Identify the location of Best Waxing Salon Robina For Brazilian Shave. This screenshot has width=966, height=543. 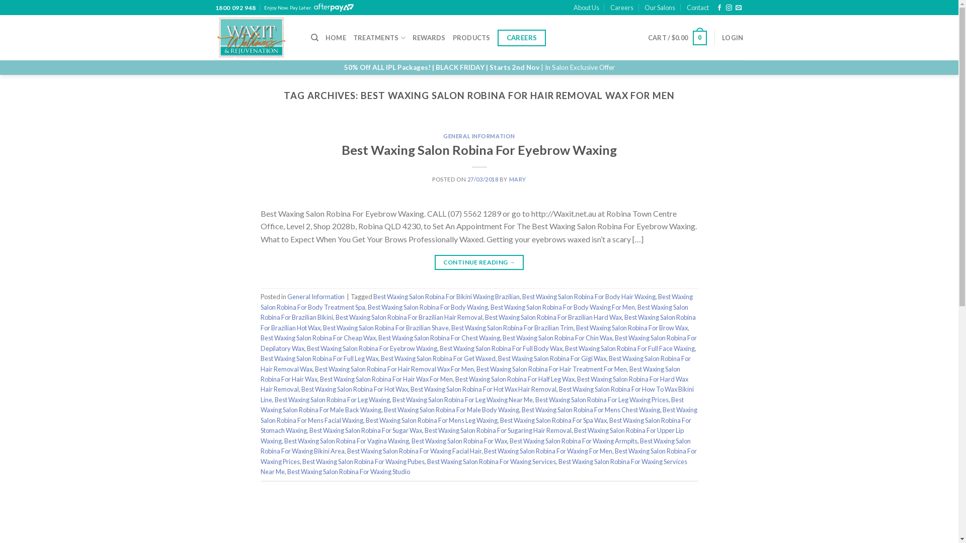
(386, 328).